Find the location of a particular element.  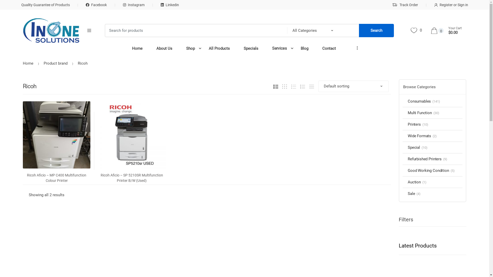

Register or Sign in is located at coordinates (443, 5).